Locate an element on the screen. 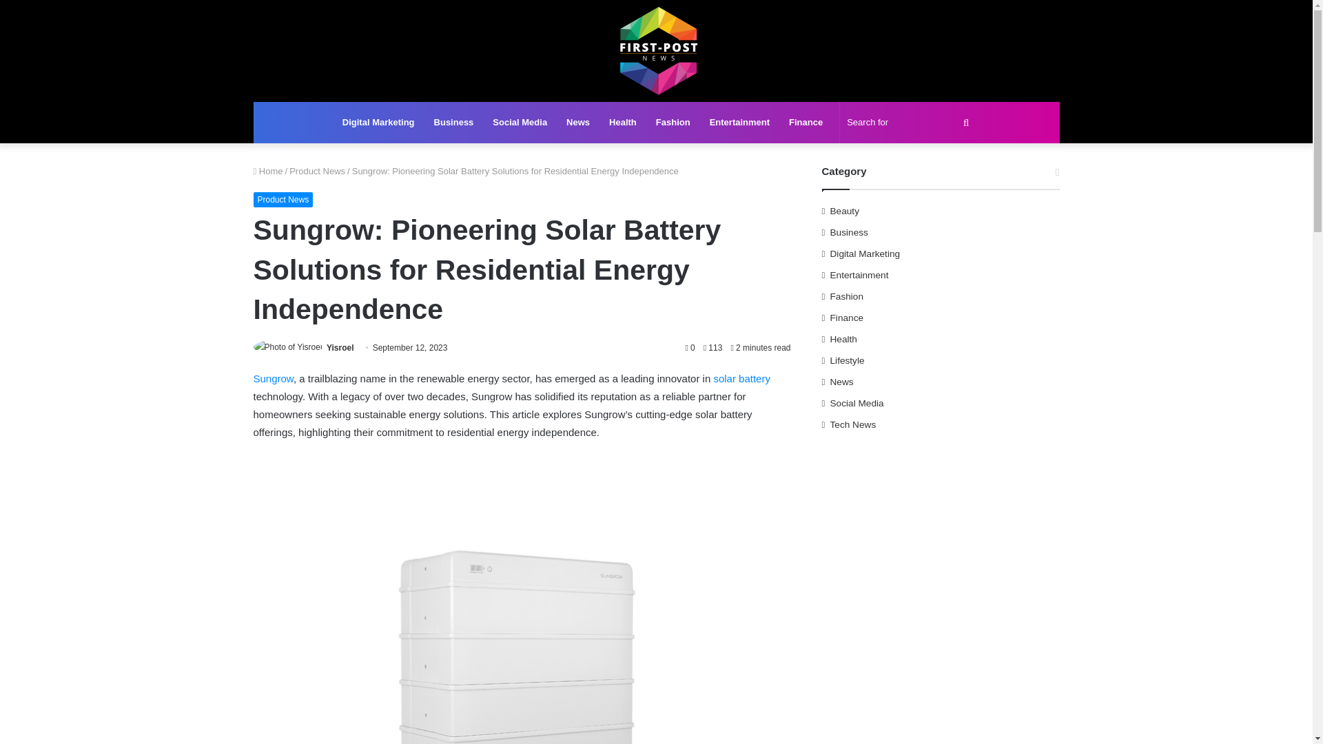 The width and height of the screenshot is (1323, 744). Entertainment is located at coordinates (739, 123).